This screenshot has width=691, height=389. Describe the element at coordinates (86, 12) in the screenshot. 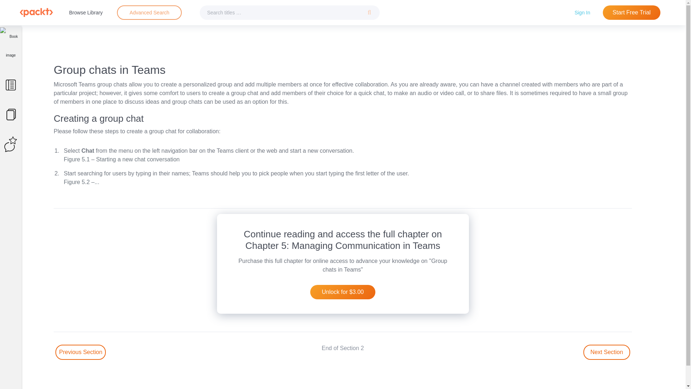

I see `Browse Library` at that location.